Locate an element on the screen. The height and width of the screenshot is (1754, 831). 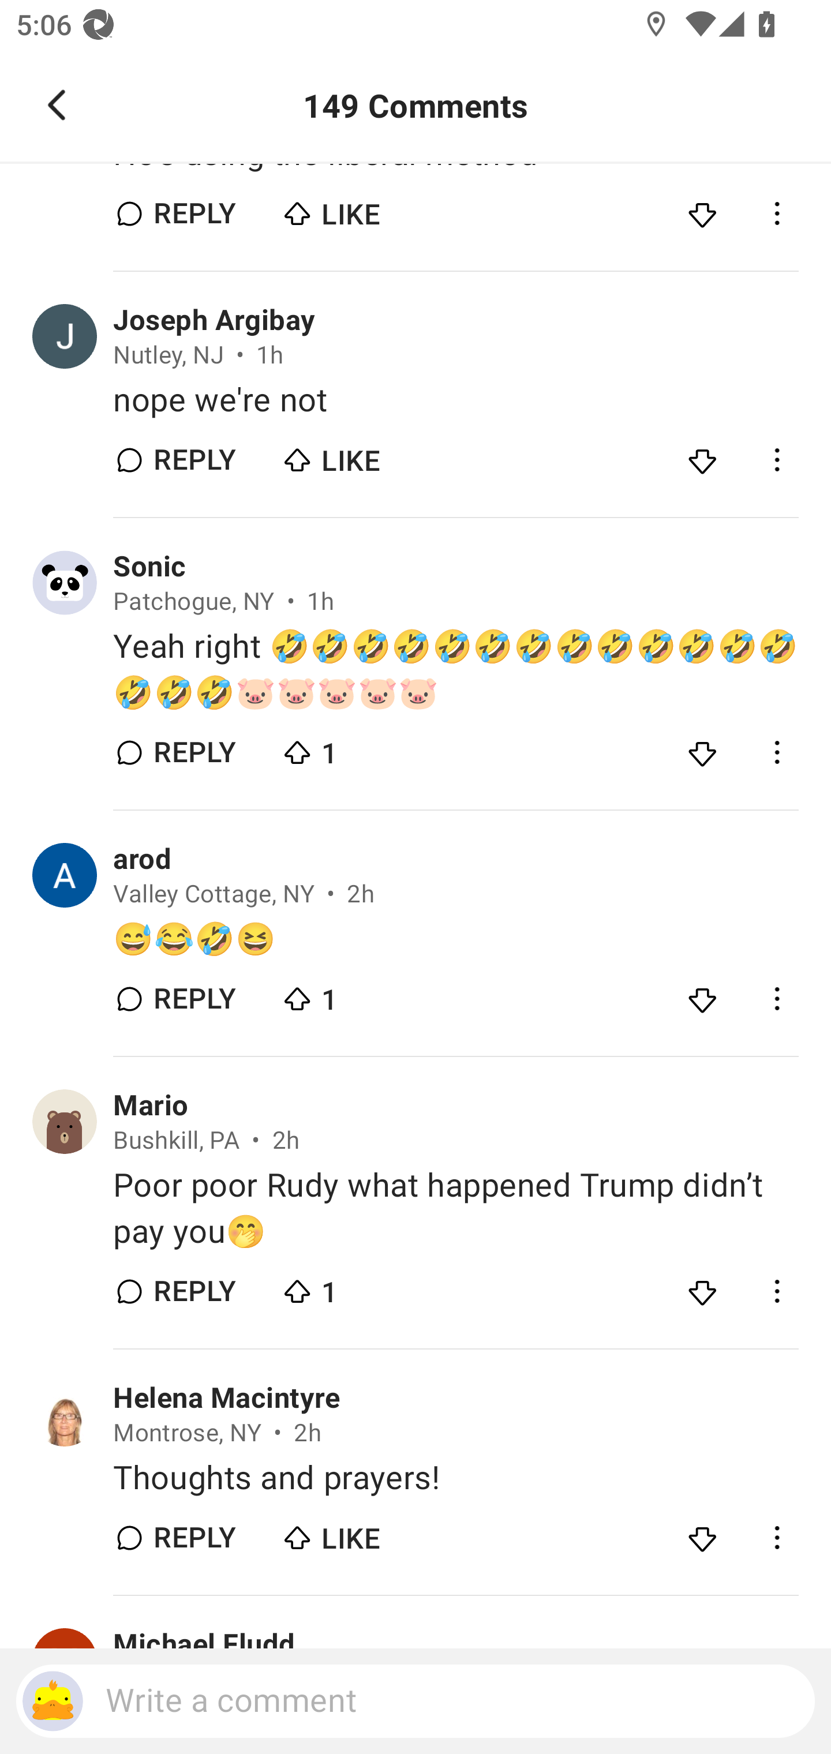
REPLY is located at coordinates (194, 999).